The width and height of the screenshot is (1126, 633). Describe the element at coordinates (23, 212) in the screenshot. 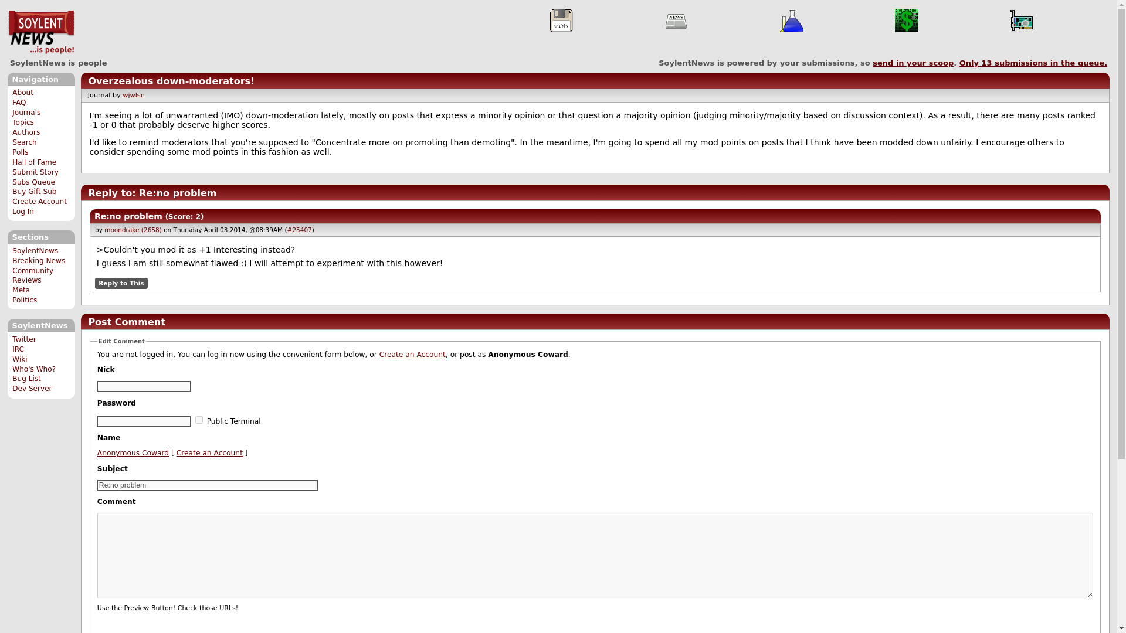

I see `Log In` at that location.